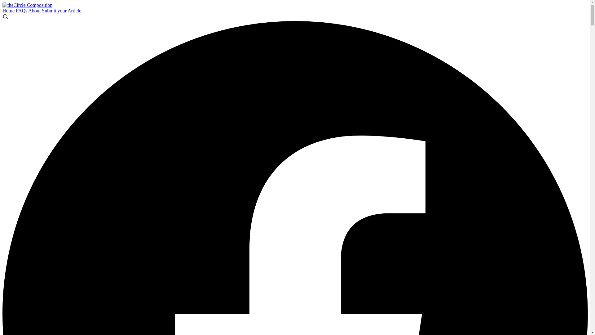 The height and width of the screenshot is (335, 595). I want to click on FAQs, so click(22, 11).